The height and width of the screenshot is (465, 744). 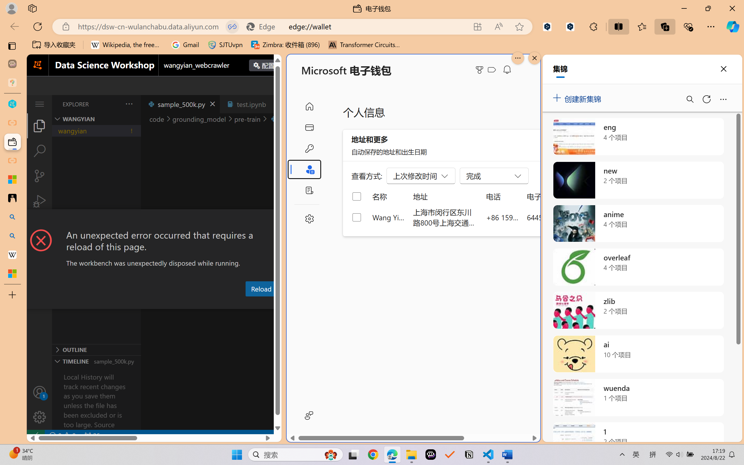 What do you see at coordinates (480, 70) in the screenshot?
I see `Microsoft Rewards` at bounding box center [480, 70].